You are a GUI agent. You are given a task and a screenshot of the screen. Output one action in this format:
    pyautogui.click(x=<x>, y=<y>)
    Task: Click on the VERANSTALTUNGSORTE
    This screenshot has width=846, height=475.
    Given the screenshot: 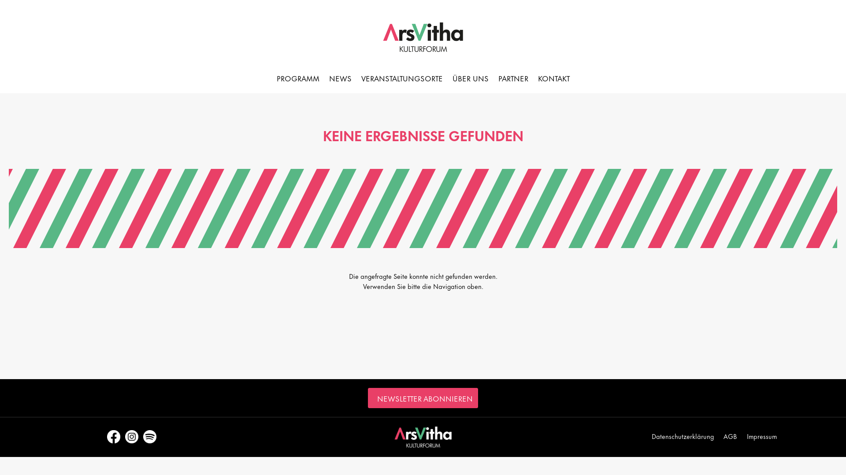 What is the action you would take?
    pyautogui.click(x=402, y=80)
    